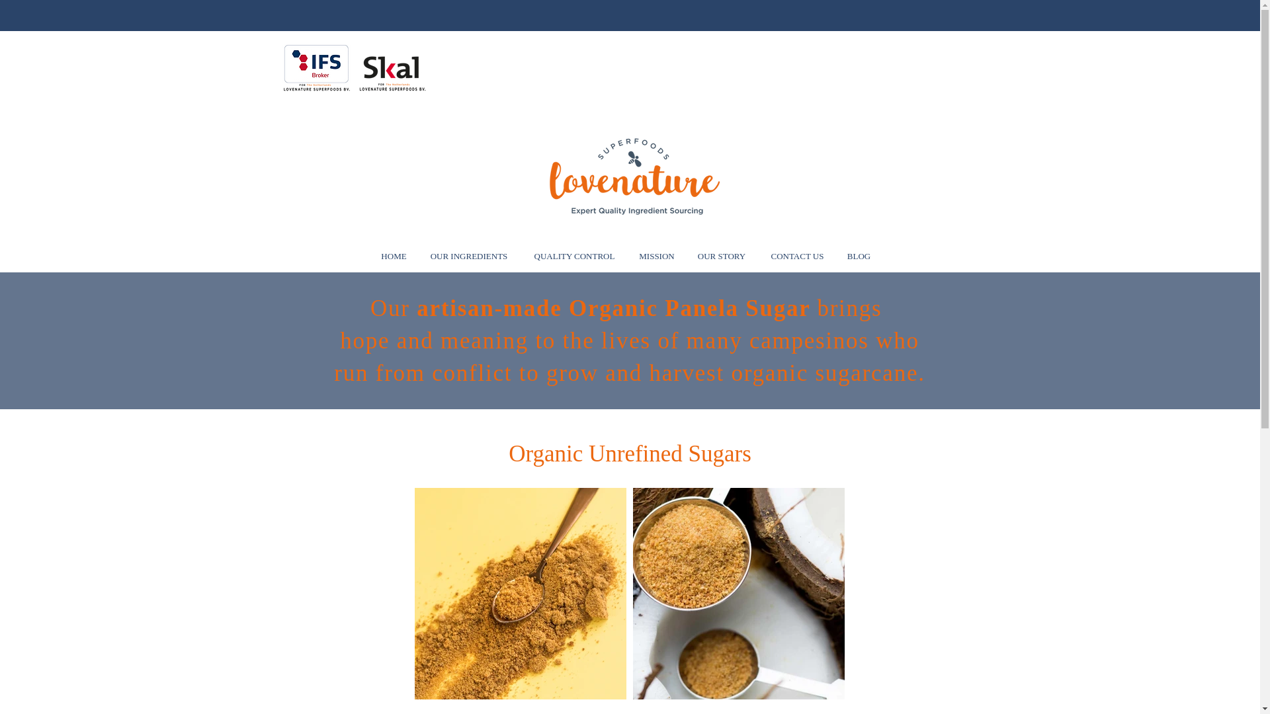  Describe the element at coordinates (657, 257) in the screenshot. I see `MISSION` at that location.